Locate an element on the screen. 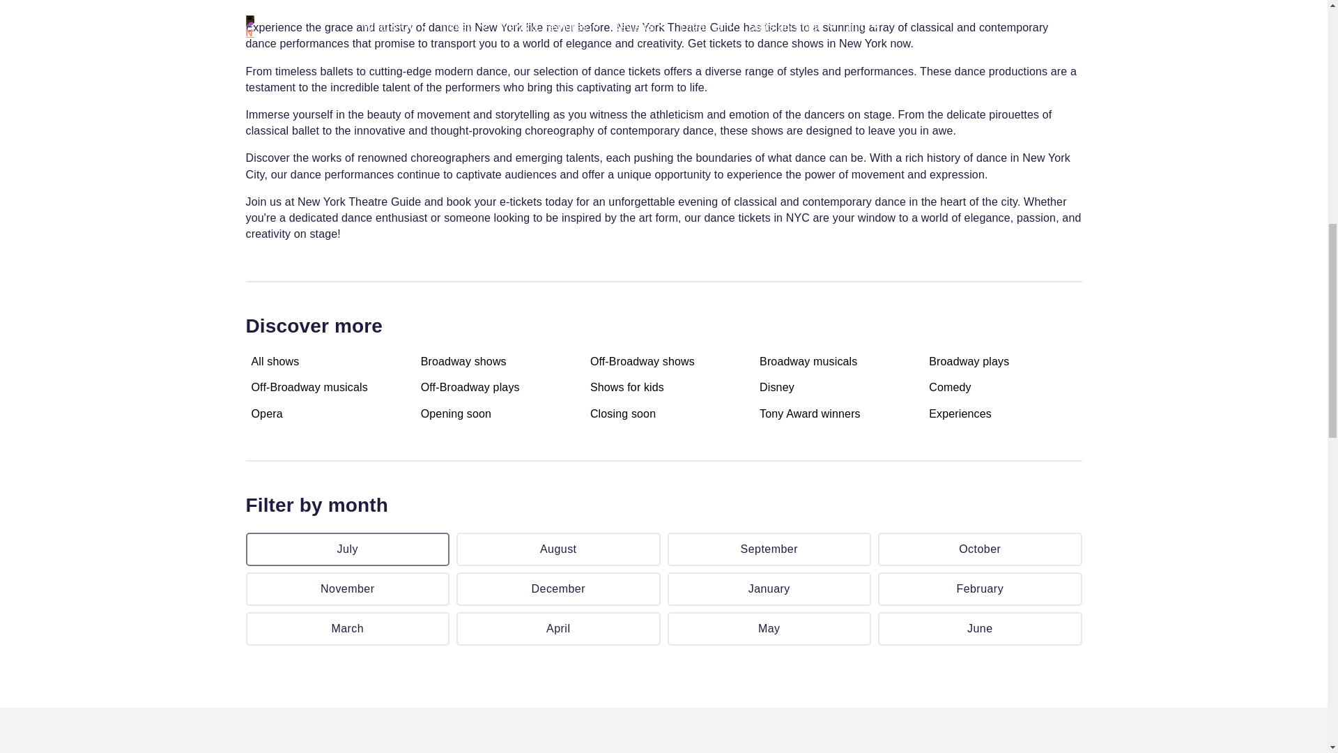 This screenshot has height=753, width=1338. Broadway musicals is located at coordinates (808, 361).